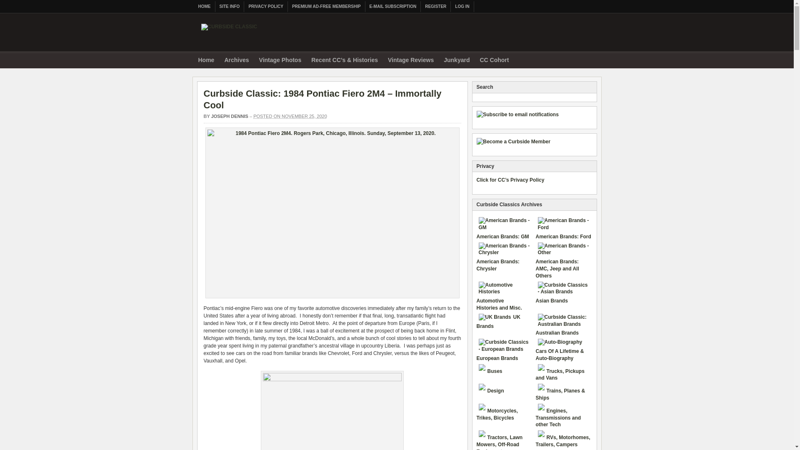 The width and height of the screenshot is (800, 450). What do you see at coordinates (290, 116) in the screenshot?
I see `2020-11-25T01:00:18-08:00` at bounding box center [290, 116].